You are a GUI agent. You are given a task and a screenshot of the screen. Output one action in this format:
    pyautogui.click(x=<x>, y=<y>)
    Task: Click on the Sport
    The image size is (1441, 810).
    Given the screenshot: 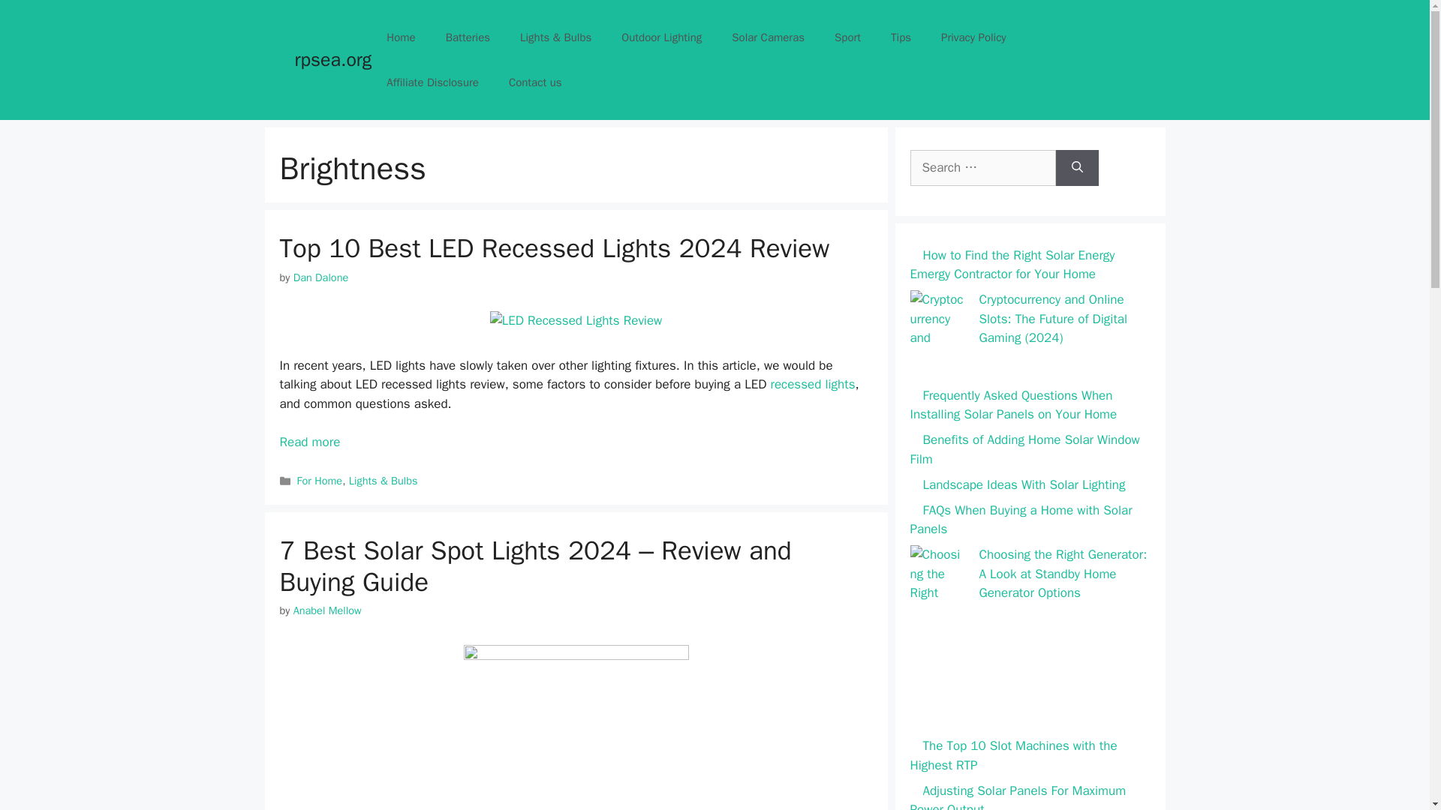 What is the action you would take?
    pyautogui.click(x=848, y=37)
    